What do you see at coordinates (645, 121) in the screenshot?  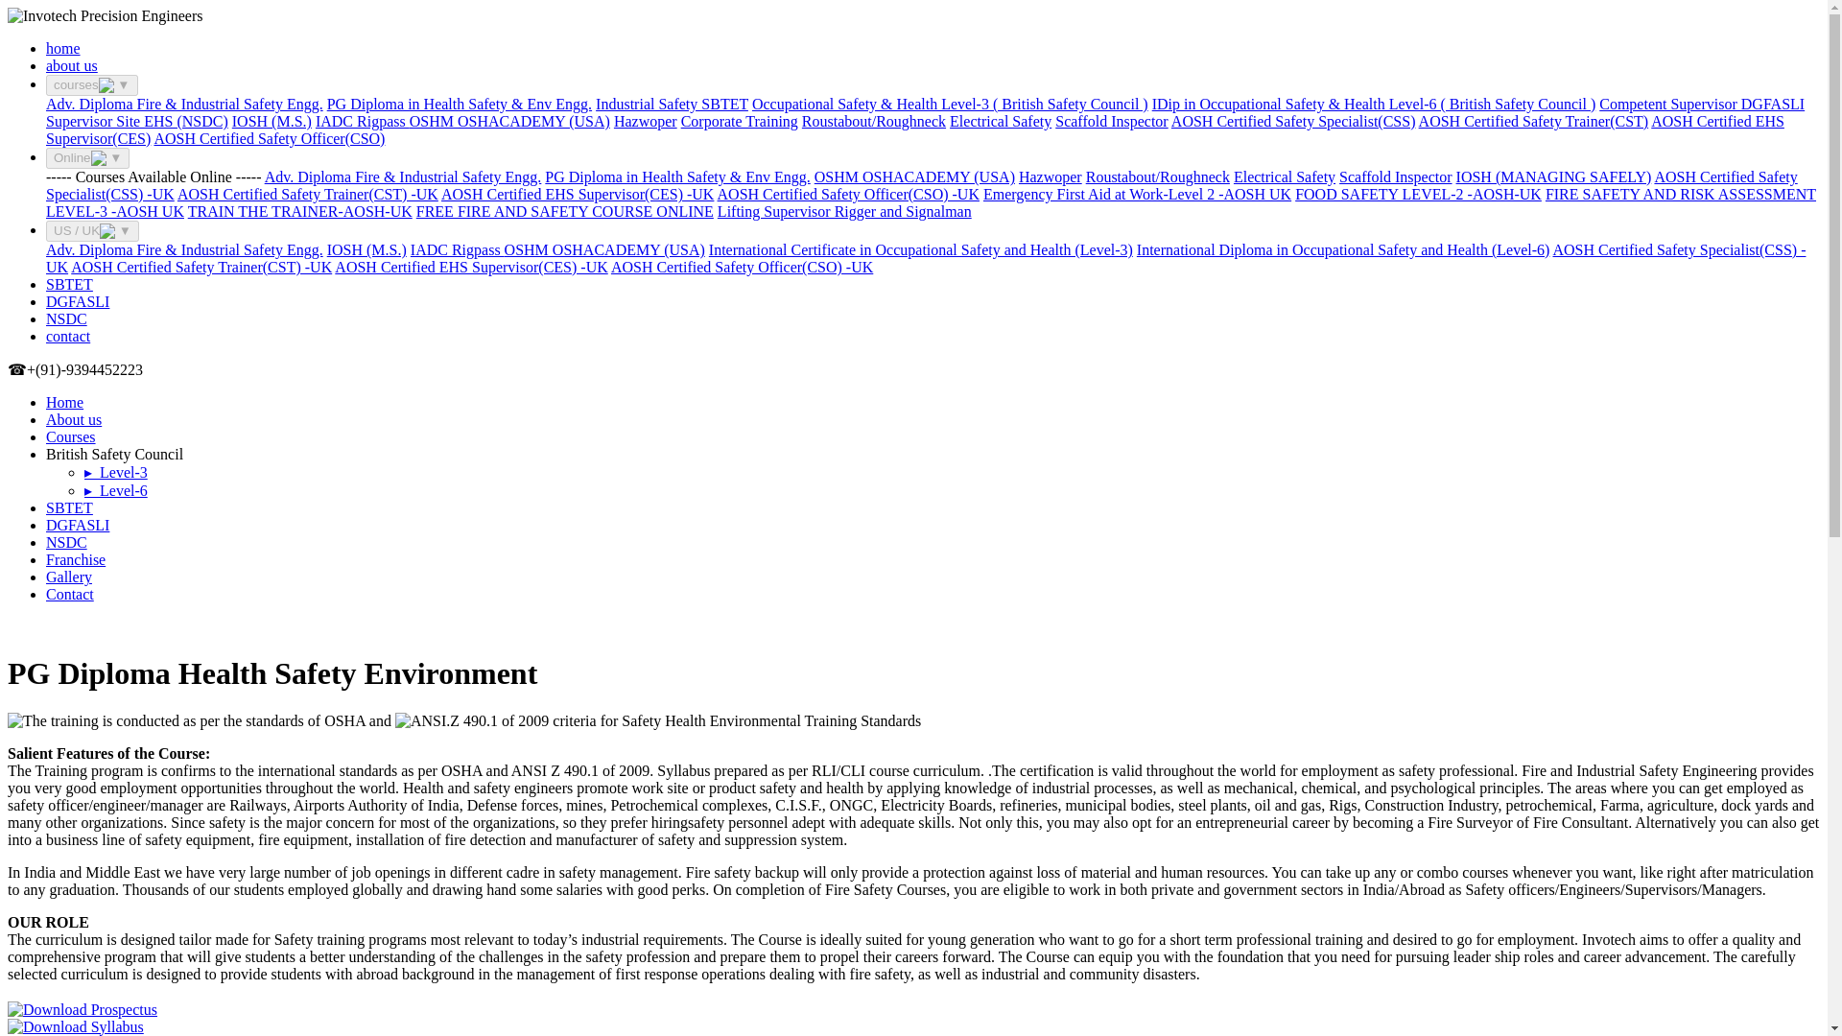 I see `Hazwoper` at bounding box center [645, 121].